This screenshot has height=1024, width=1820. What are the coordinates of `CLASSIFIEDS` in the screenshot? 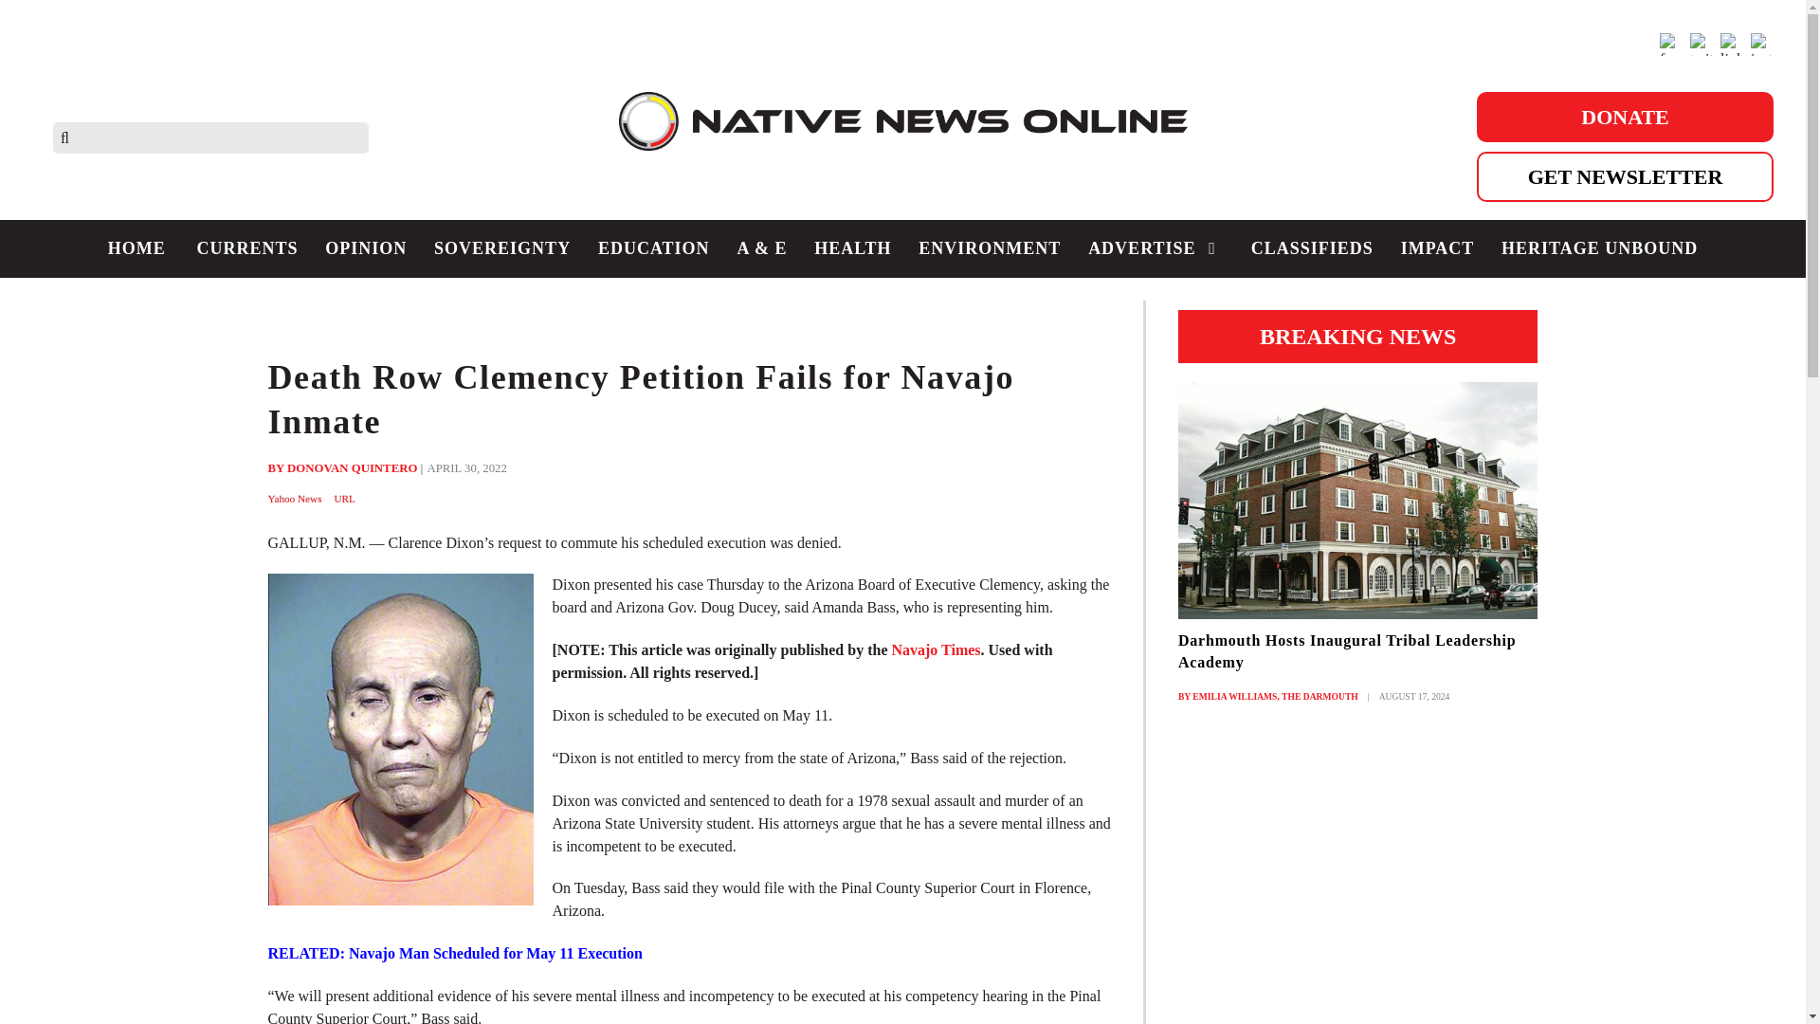 It's located at (1312, 248).